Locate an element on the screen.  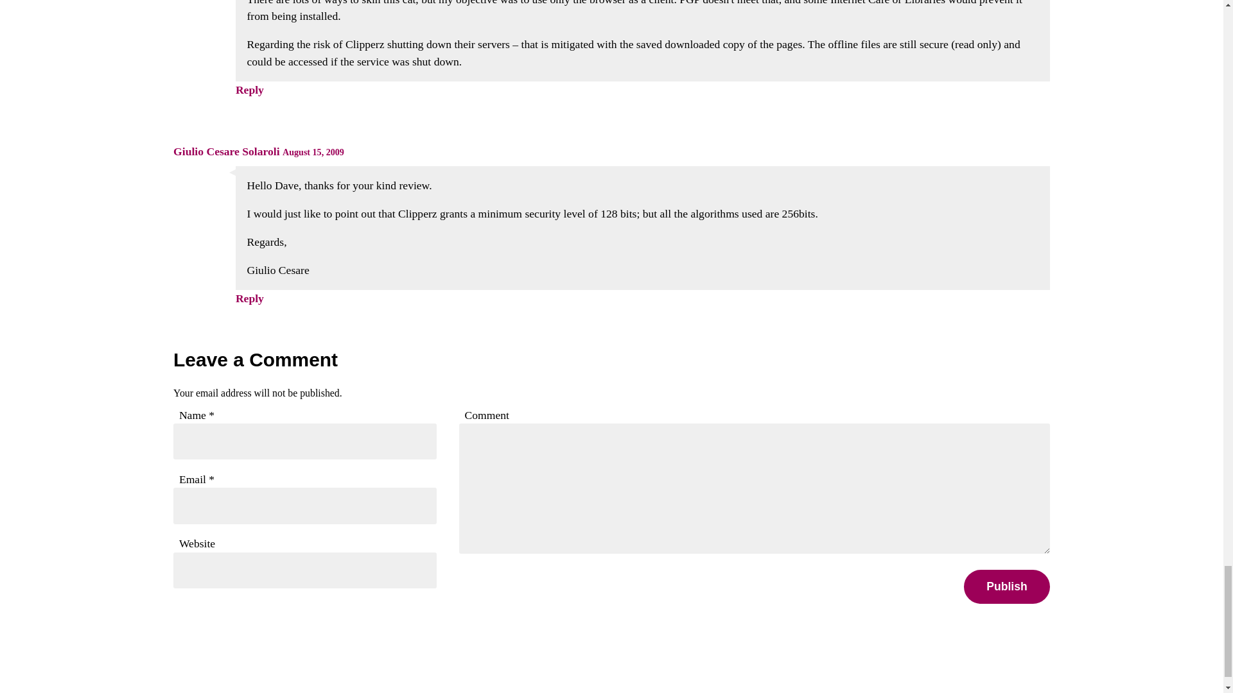
Publish is located at coordinates (1007, 586).